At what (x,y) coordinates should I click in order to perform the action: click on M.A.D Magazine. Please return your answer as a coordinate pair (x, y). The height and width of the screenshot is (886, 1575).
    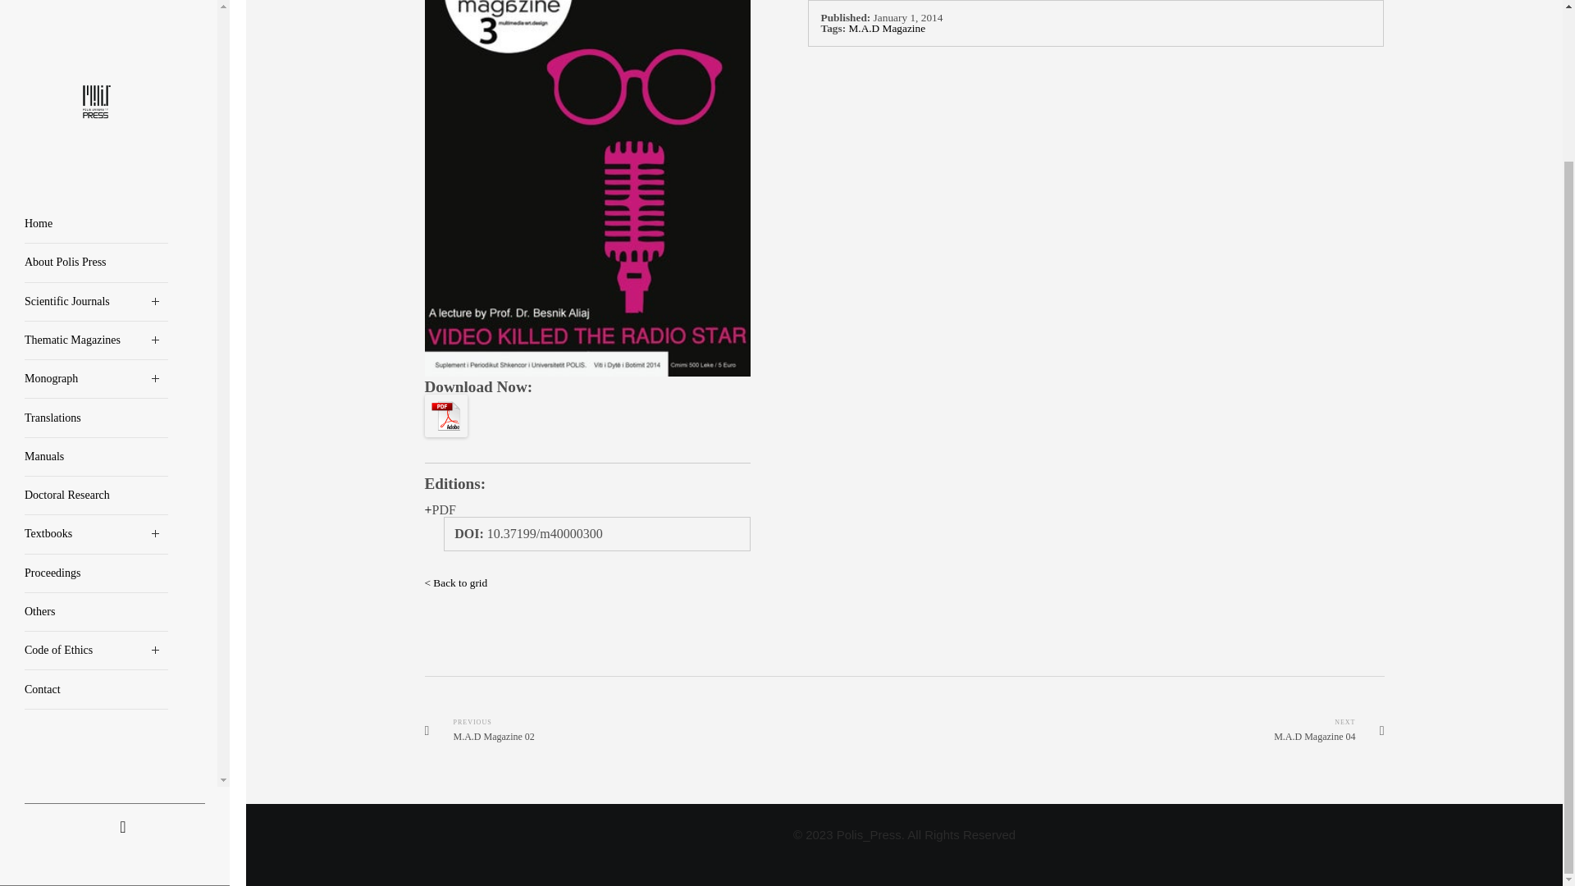
    Looking at the image, I should click on (887, 28).